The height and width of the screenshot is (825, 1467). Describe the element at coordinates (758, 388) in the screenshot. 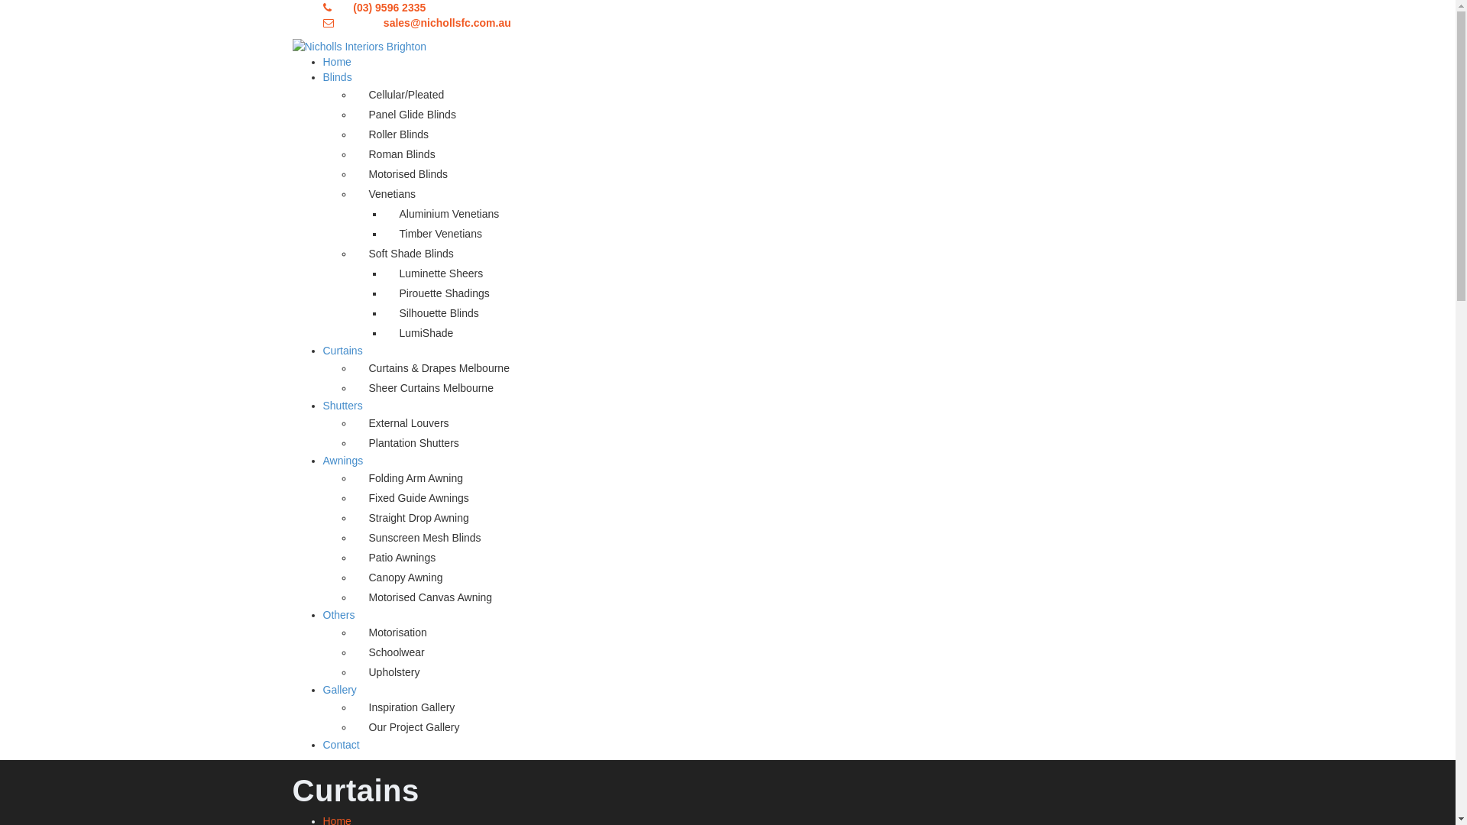

I see `Sheer Curtains Melbourne` at that location.